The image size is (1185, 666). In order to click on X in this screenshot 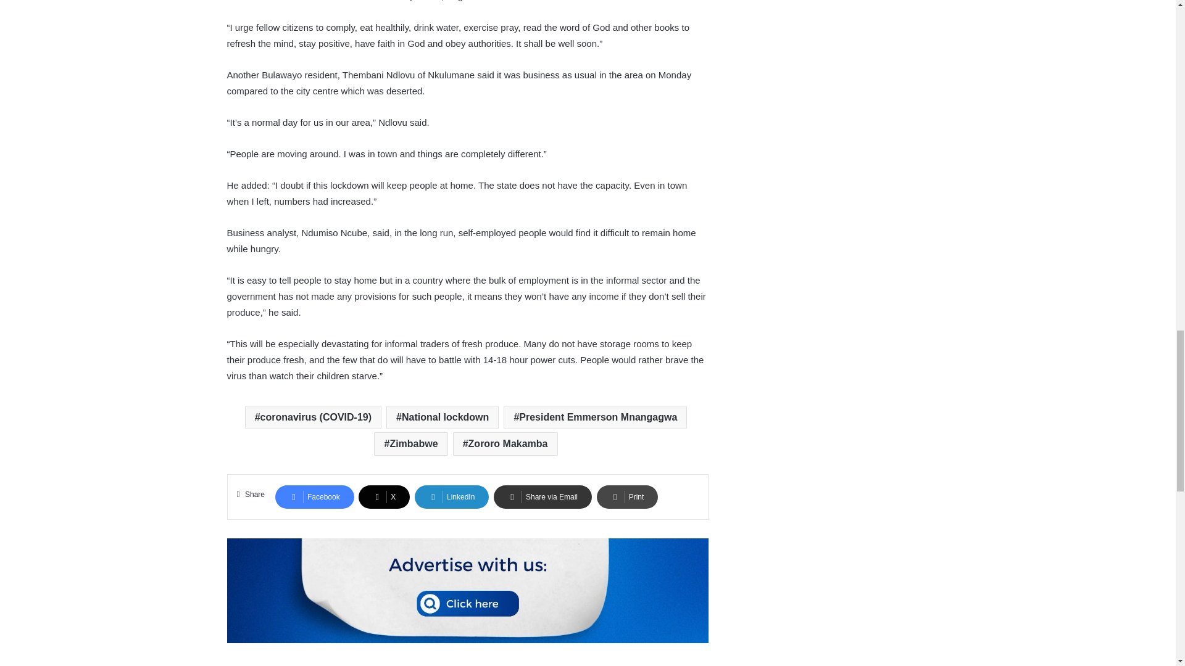, I will do `click(384, 497)`.